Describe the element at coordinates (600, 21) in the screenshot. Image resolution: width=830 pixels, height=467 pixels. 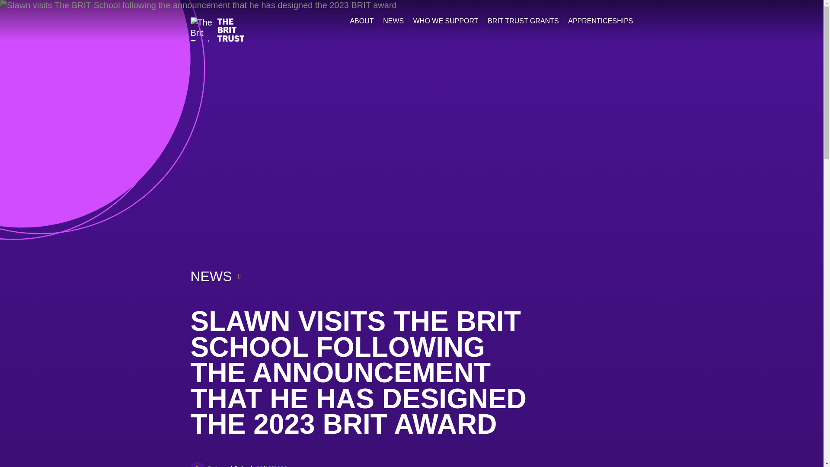
I see `APPRENTICESHIPS` at that location.